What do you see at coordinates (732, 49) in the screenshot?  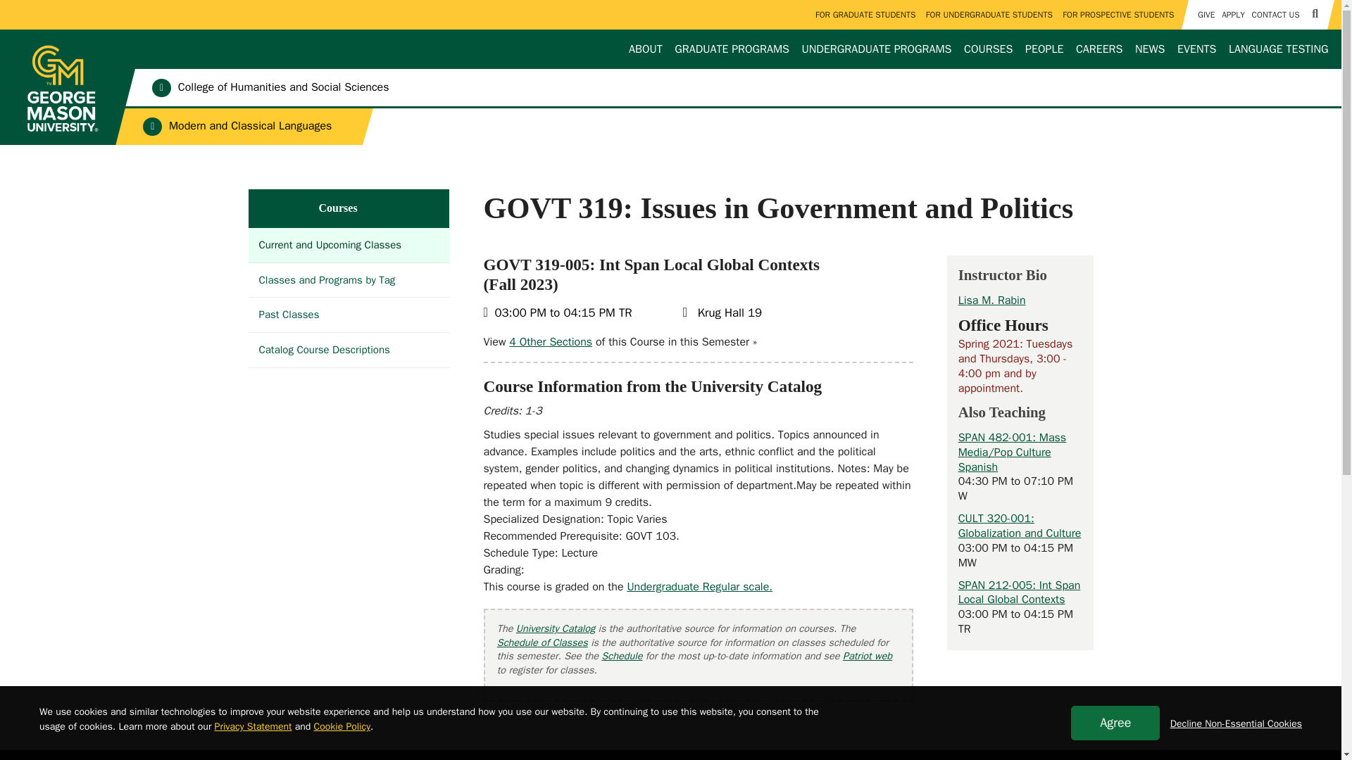 I see `GRADUATE PROGRAMS` at bounding box center [732, 49].